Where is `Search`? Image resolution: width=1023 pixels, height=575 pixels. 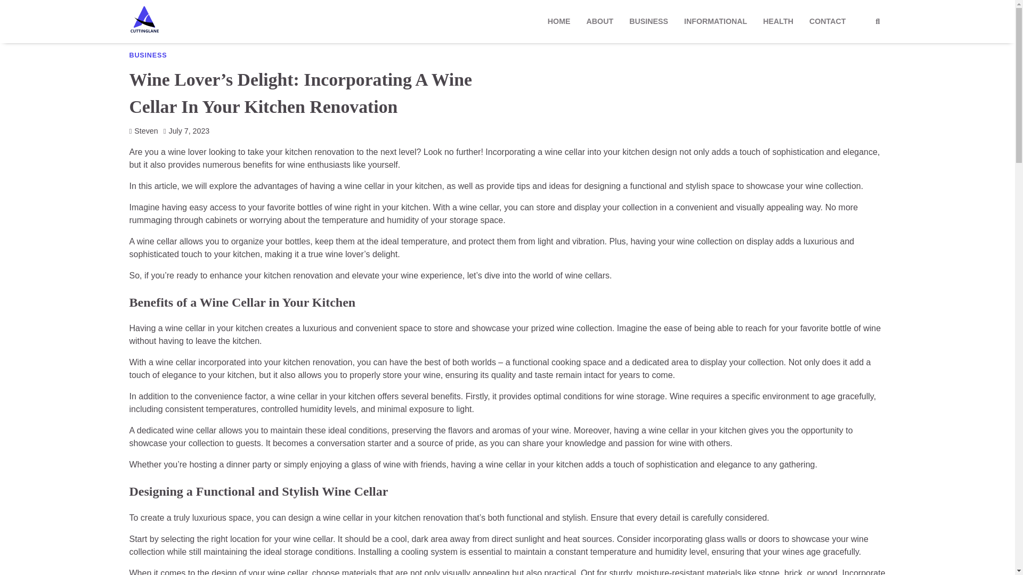 Search is located at coordinates (878, 21).